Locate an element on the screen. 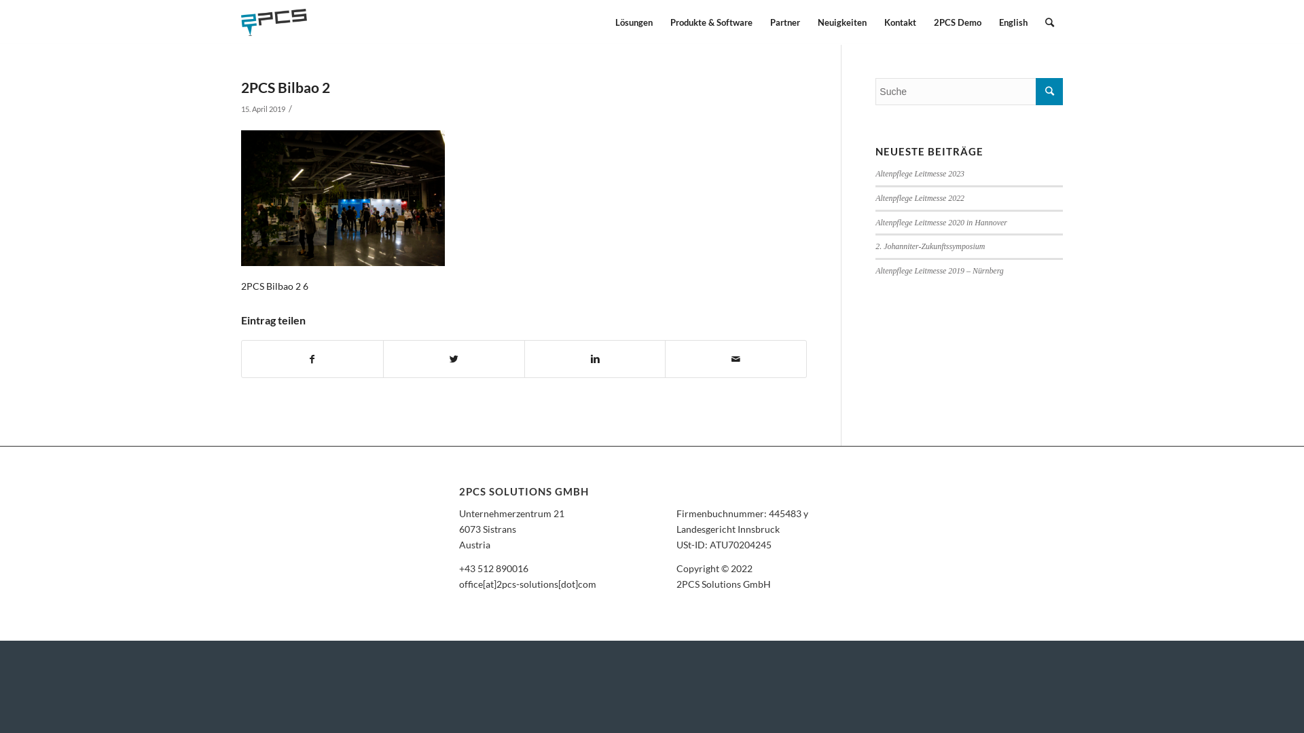 The height and width of the screenshot is (733, 1304). 2. Johanniter-Zukunftssymposium is located at coordinates (930, 246).